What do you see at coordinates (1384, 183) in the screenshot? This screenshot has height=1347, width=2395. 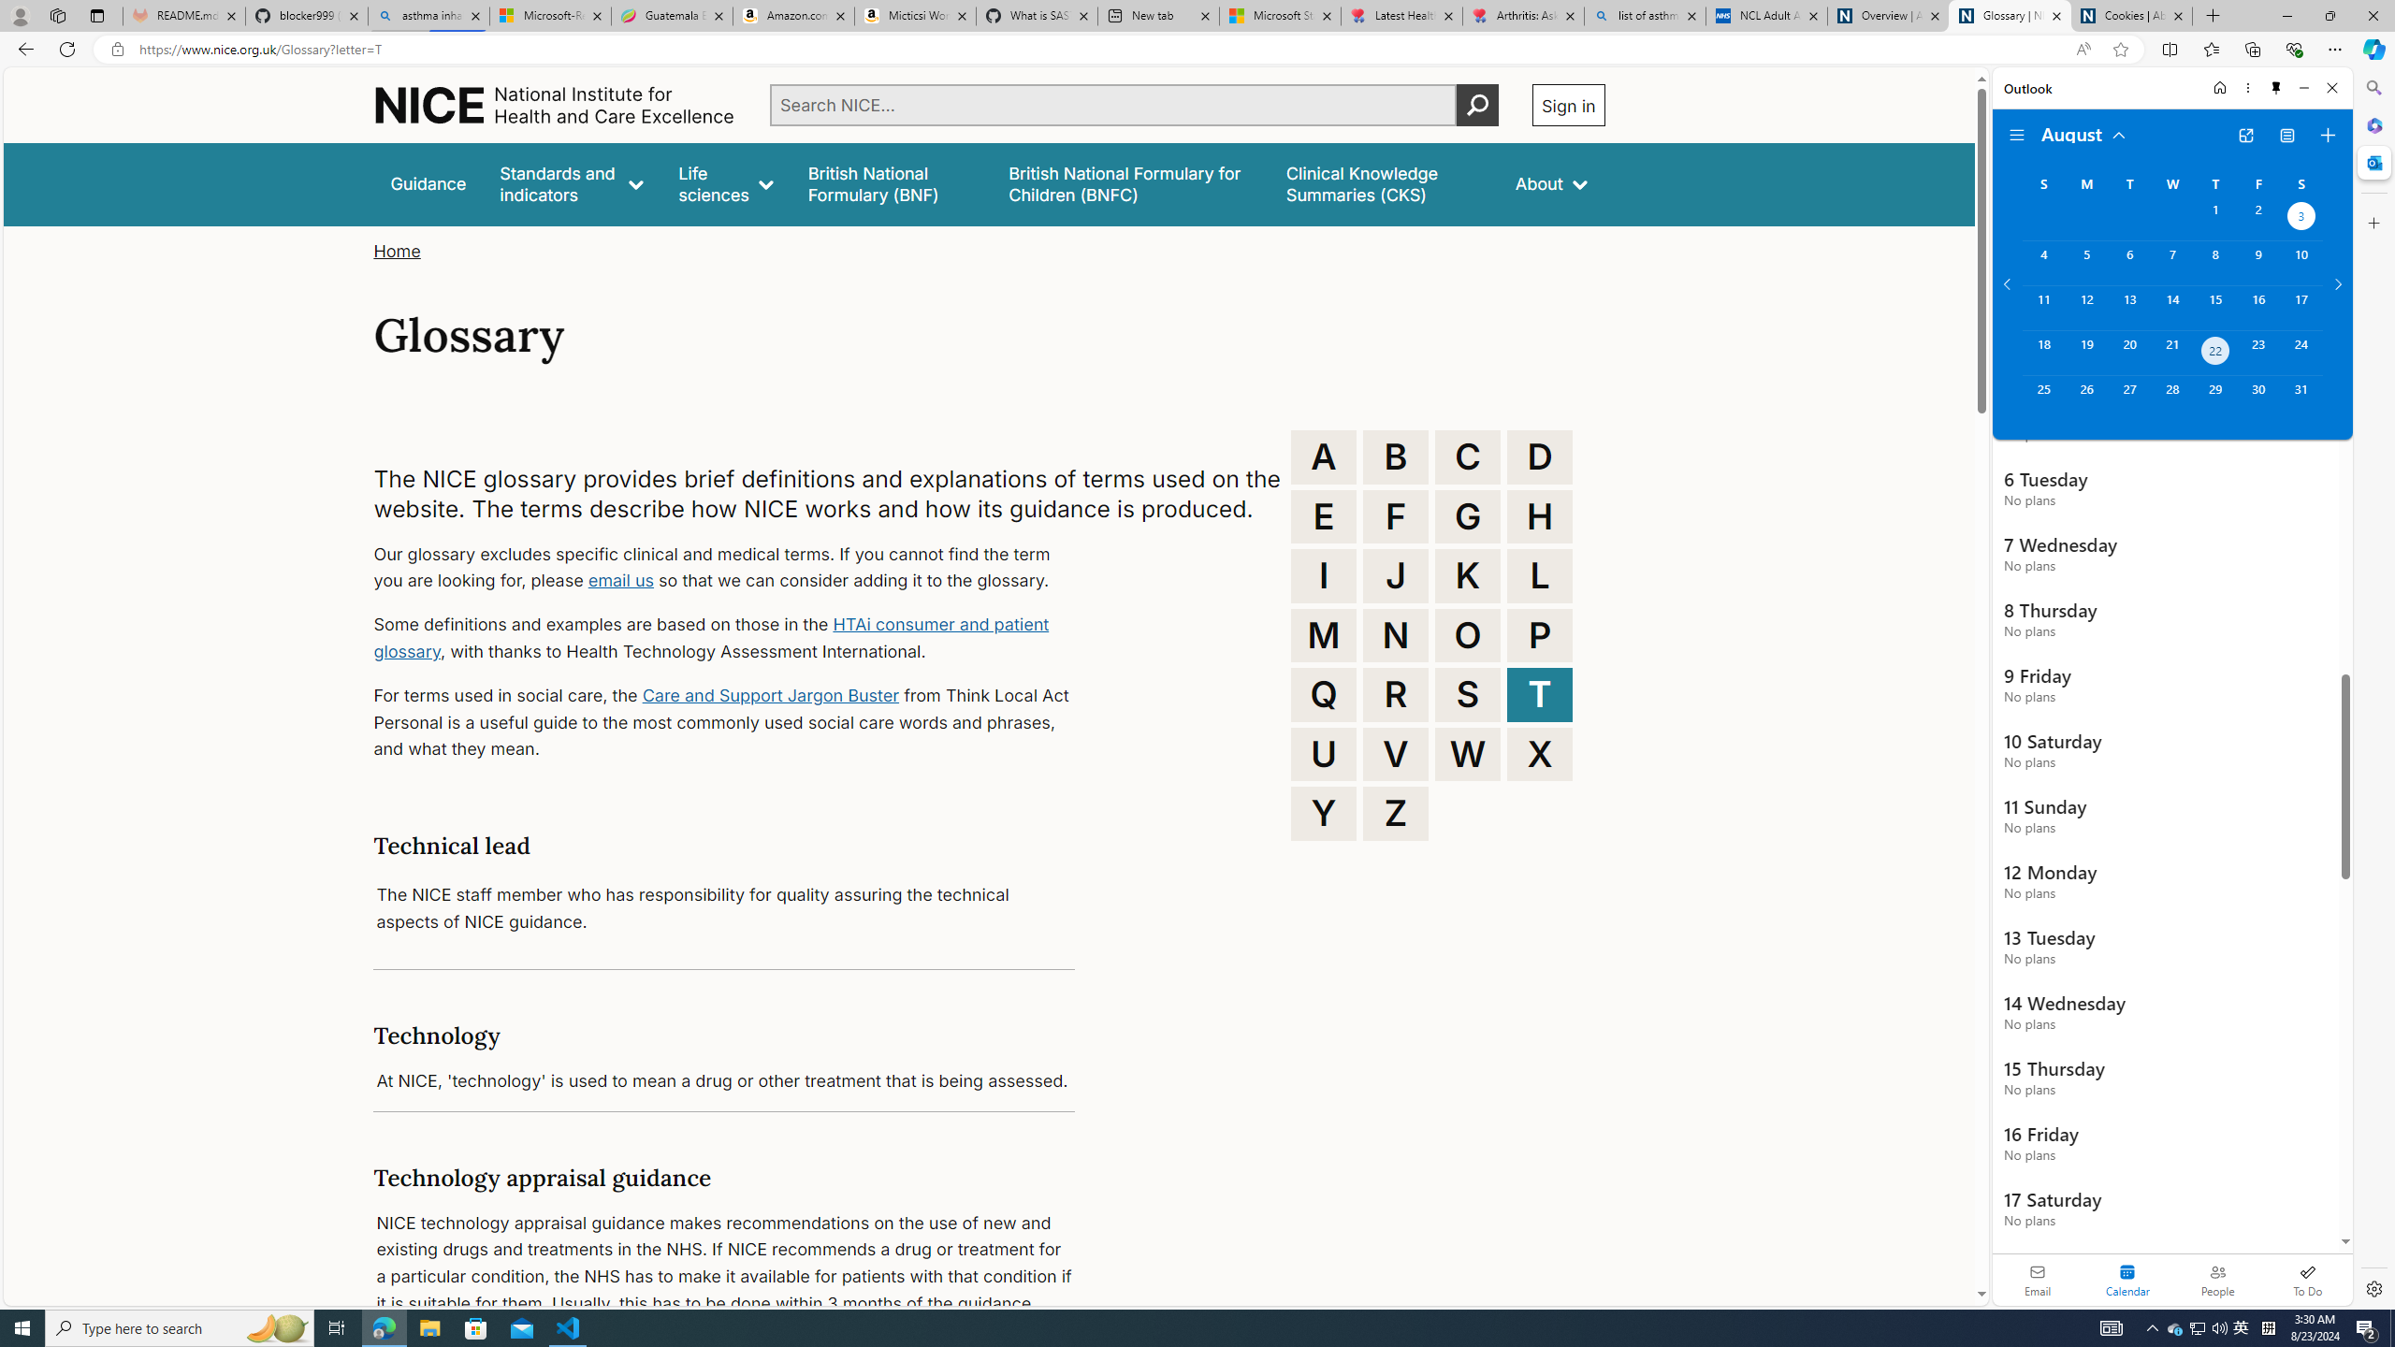 I see `false` at bounding box center [1384, 183].